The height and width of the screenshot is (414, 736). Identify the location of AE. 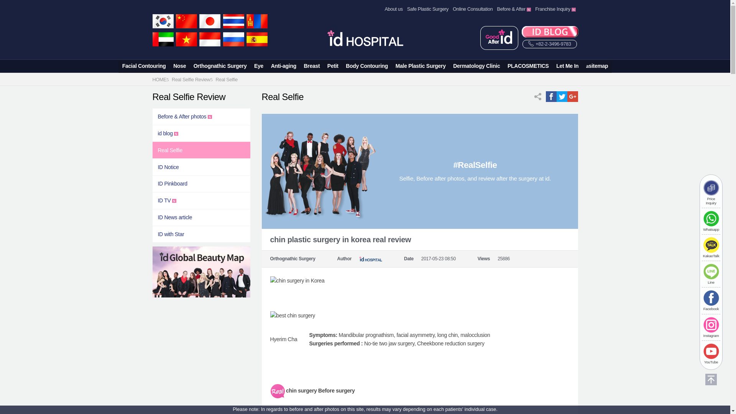
(163, 39).